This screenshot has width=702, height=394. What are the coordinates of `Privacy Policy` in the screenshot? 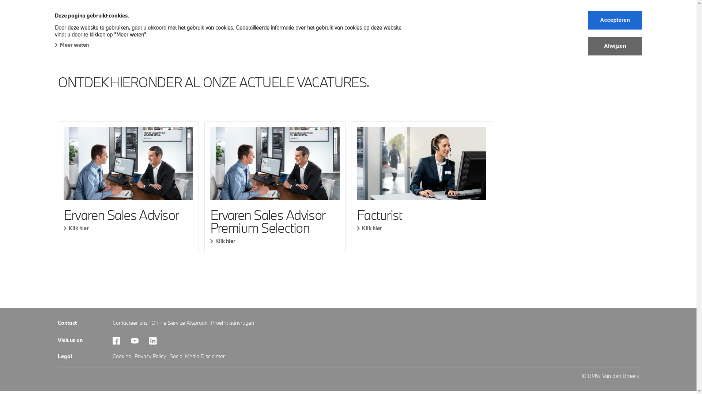 It's located at (150, 356).